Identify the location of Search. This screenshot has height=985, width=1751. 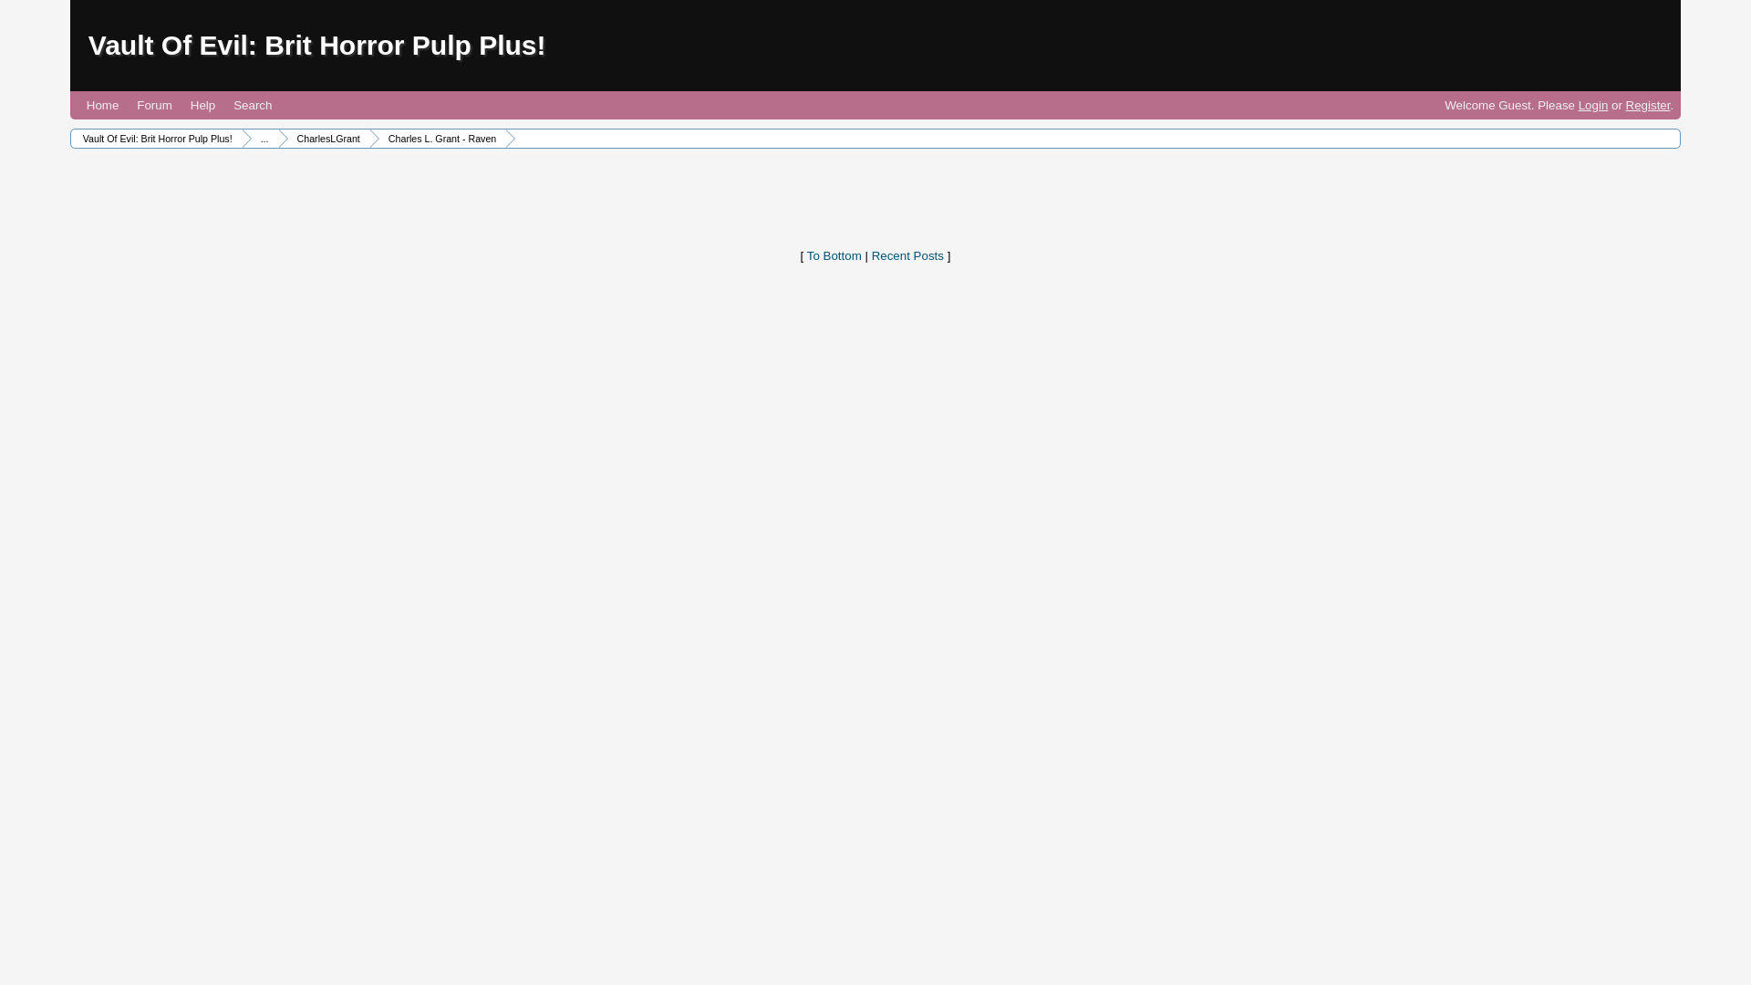
(252, 105).